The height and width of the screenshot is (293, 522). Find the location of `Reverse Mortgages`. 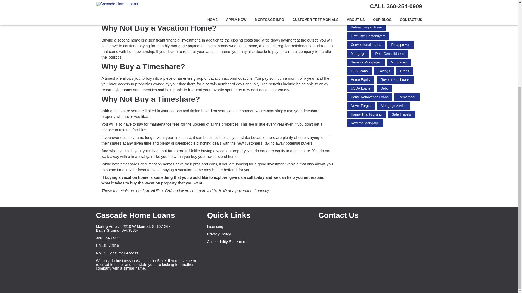

Reverse Mortgages is located at coordinates (366, 62).